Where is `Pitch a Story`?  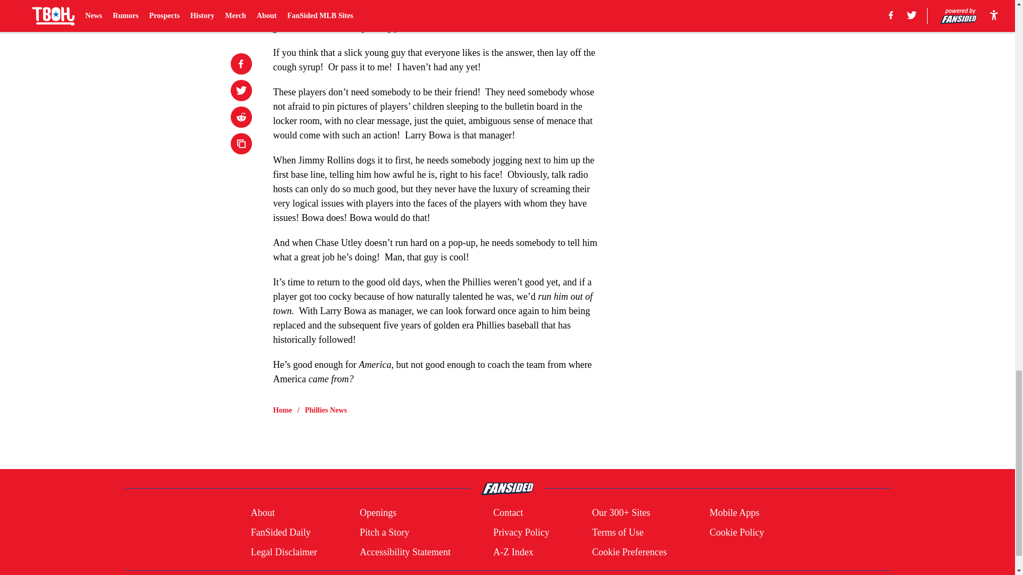 Pitch a Story is located at coordinates (385, 532).